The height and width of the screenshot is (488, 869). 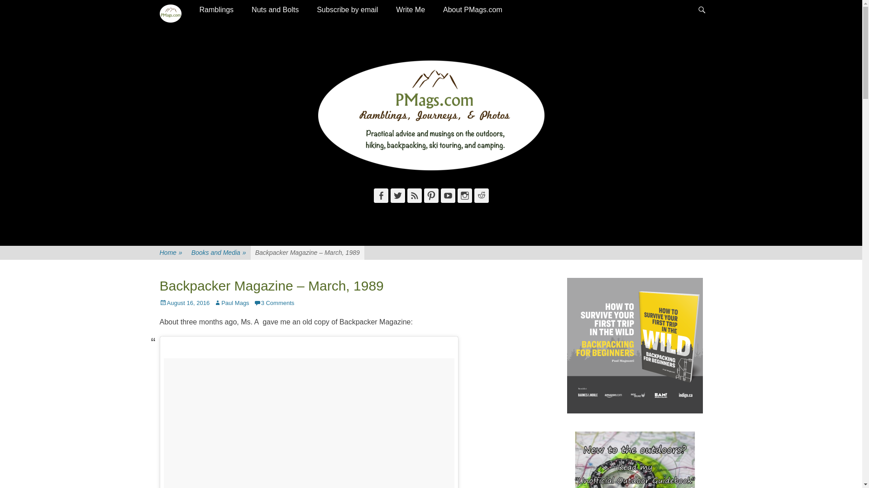 What do you see at coordinates (397, 195) in the screenshot?
I see `Twitter` at bounding box center [397, 195].